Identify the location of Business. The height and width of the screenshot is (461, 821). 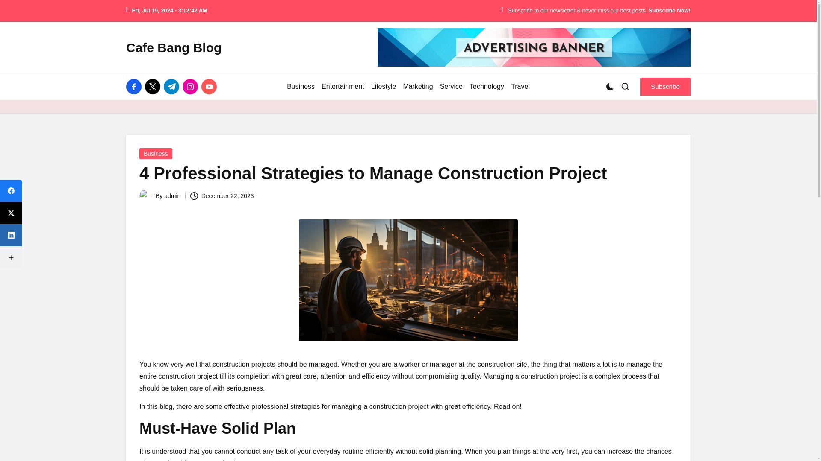
(156, 153).